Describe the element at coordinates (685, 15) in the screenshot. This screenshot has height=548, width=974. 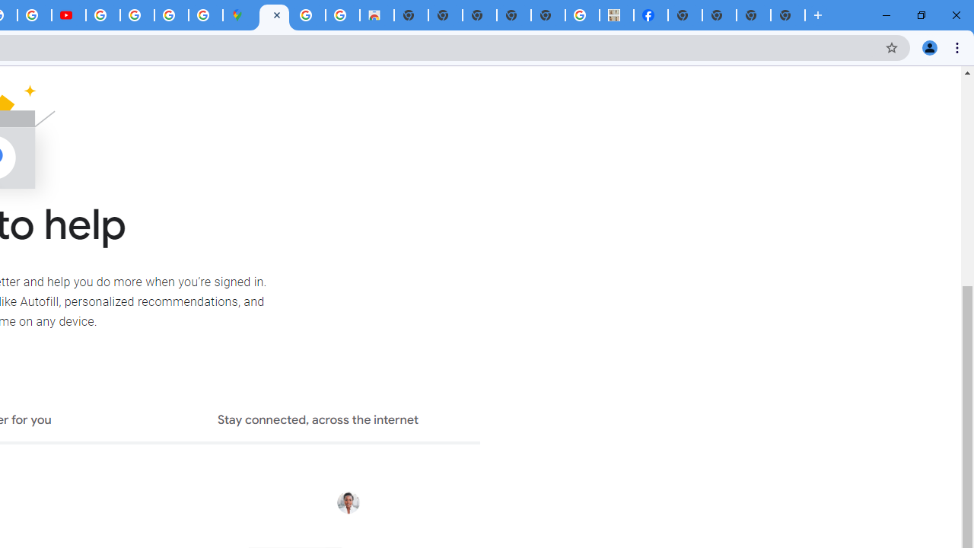
I see `New Tab` at that location.